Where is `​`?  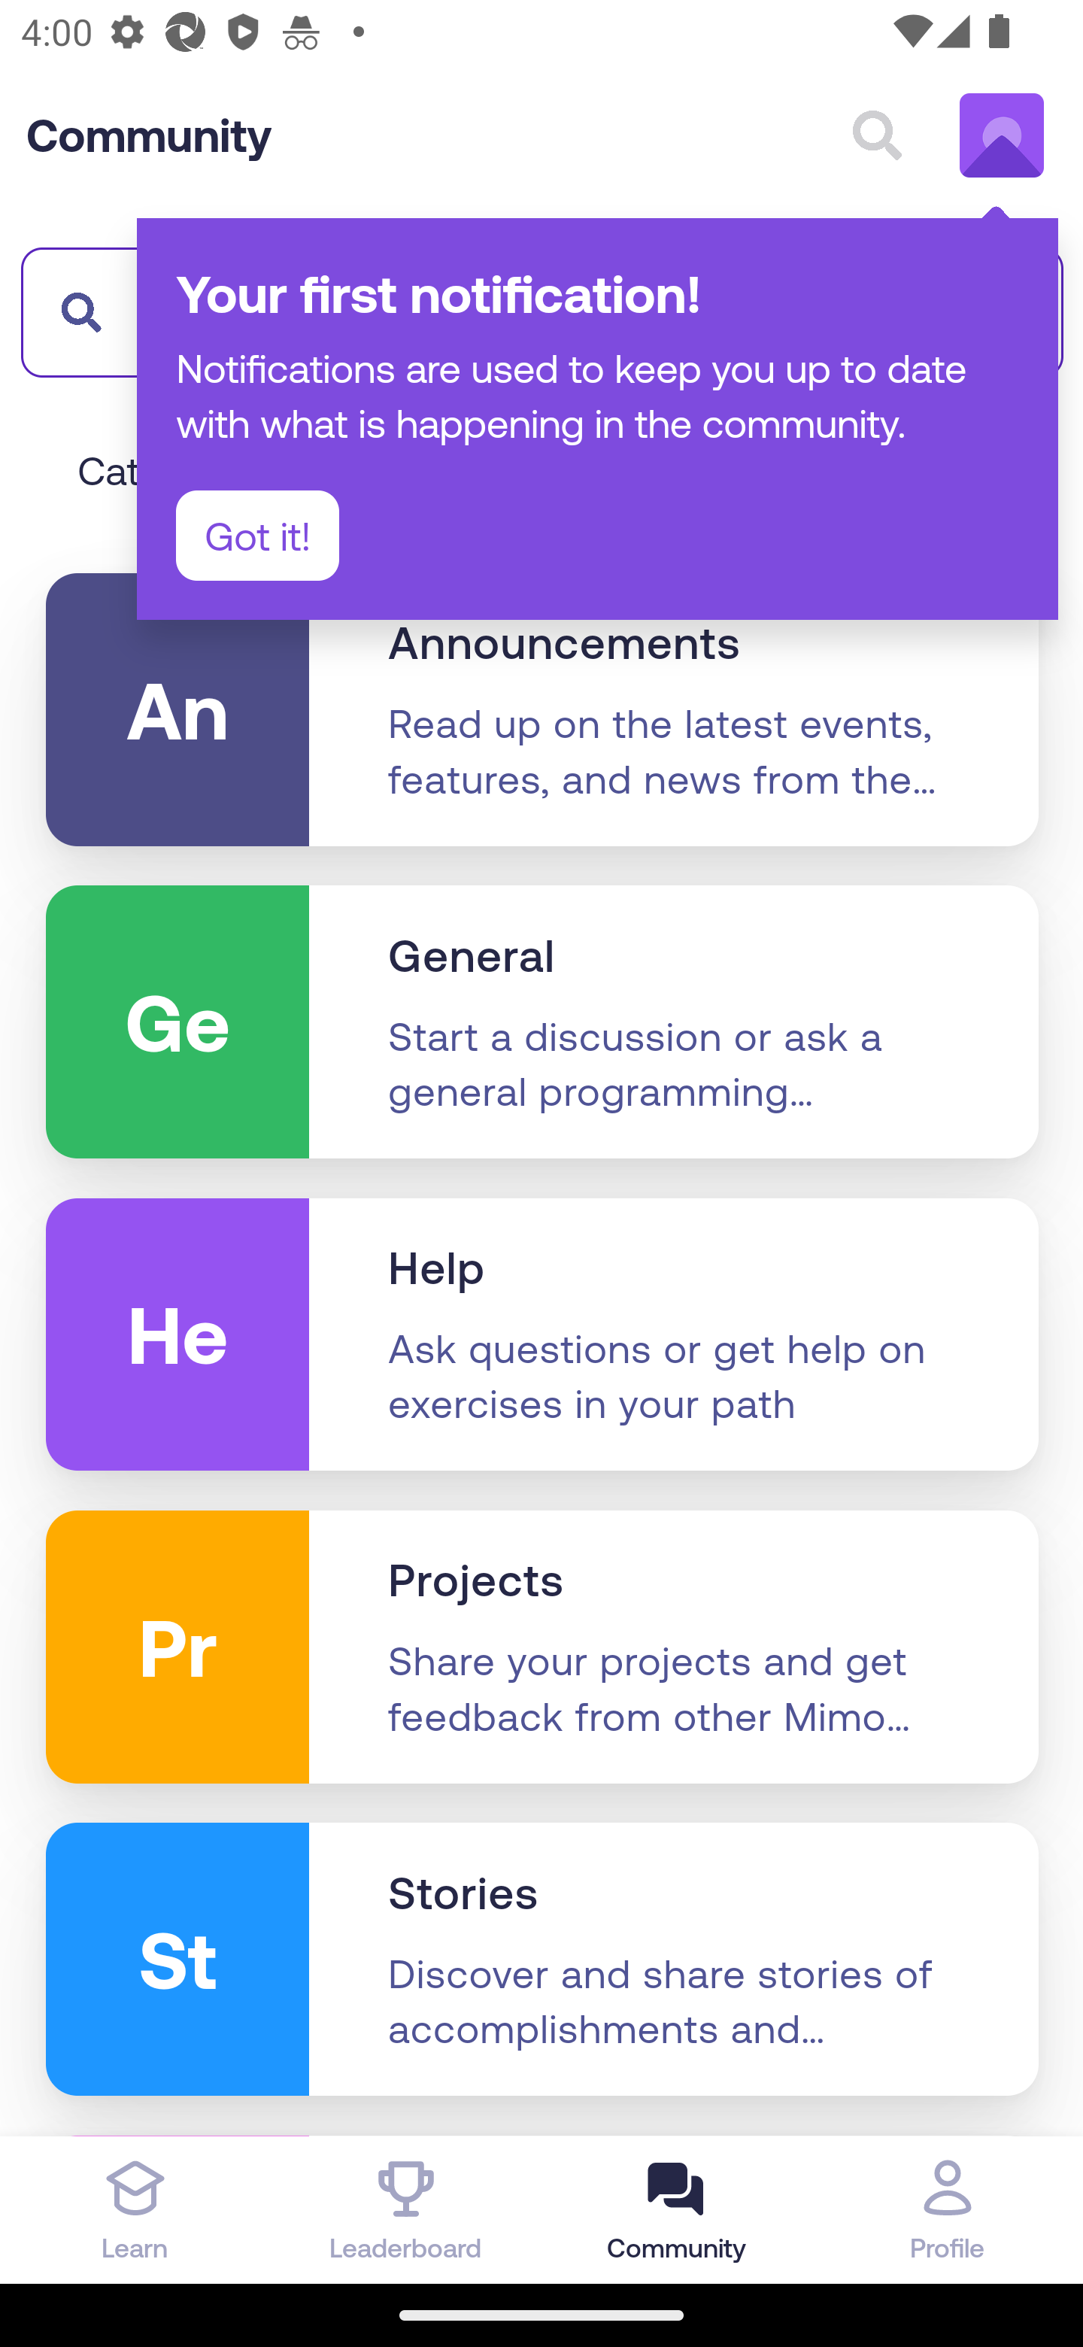 ​ is located at coordinates (74, 311).